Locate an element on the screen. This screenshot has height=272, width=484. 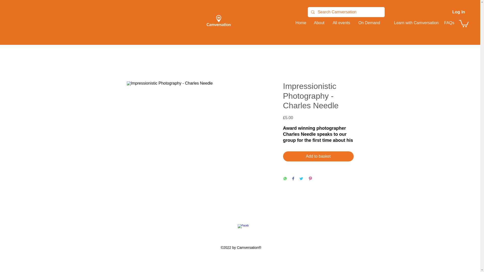
Home is located at coordinates (300, 23).